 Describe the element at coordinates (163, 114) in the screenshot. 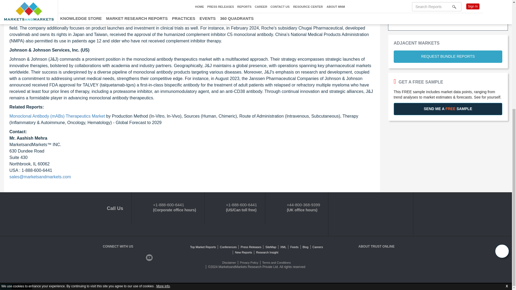

I see `More info` at that location.